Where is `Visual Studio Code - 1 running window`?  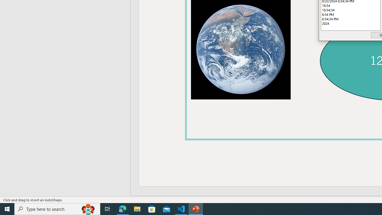 Visual Studio Code - 1 running window is located at coordinates (181, 209).